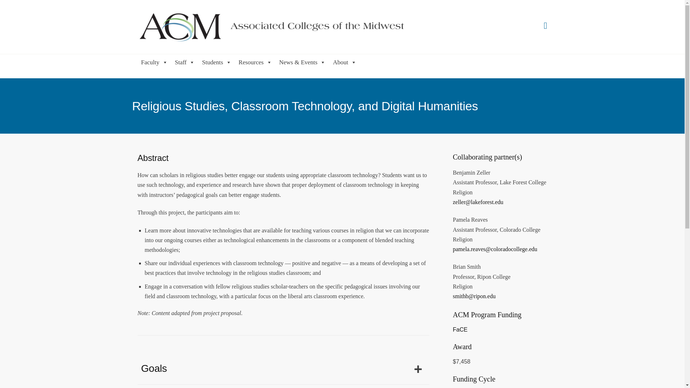 The image size is (690, 388). What do you see at coordinates (255, 61) in the screenshot?
I see `Resources` at bounding box center [255, 61].